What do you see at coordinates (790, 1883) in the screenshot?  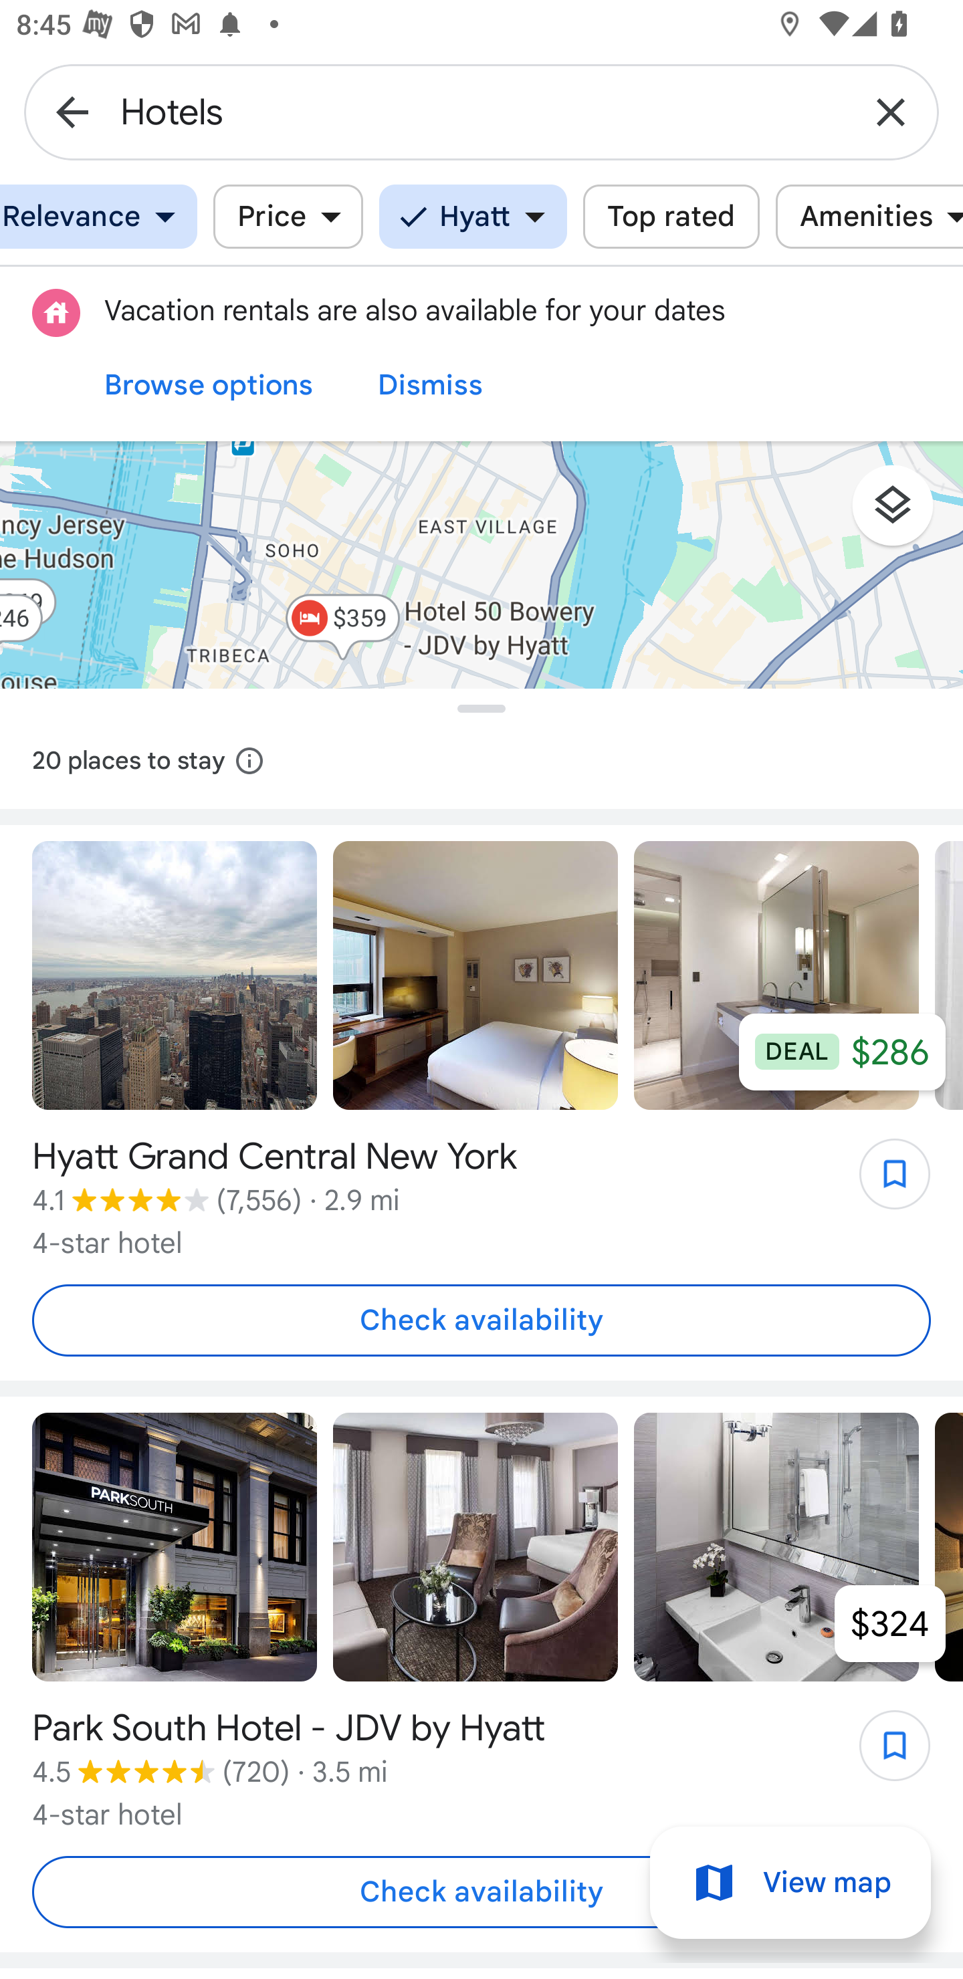 I see `View map Map view` at bounding box center [790, 1883].